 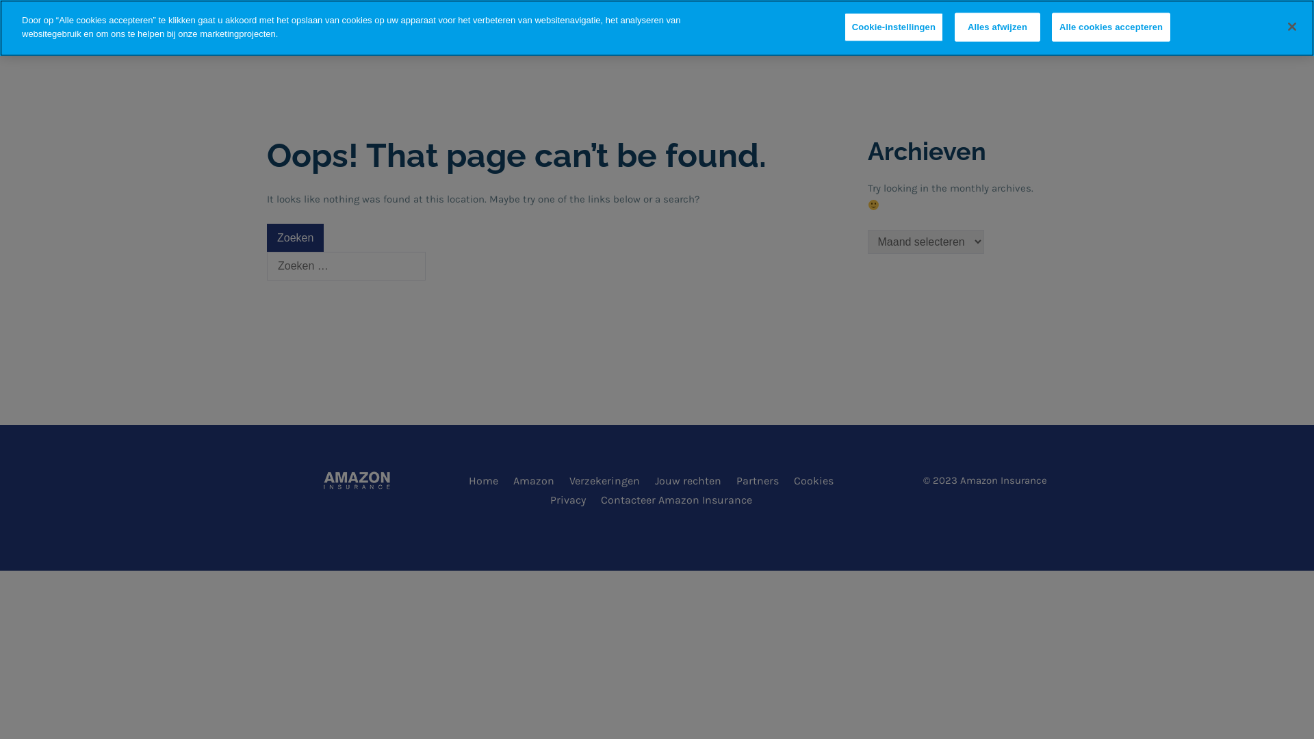 What do you see at coordinates (610, 481) in the screenshot?
I see `Verzekeringen` at bounding box center [610, 481].